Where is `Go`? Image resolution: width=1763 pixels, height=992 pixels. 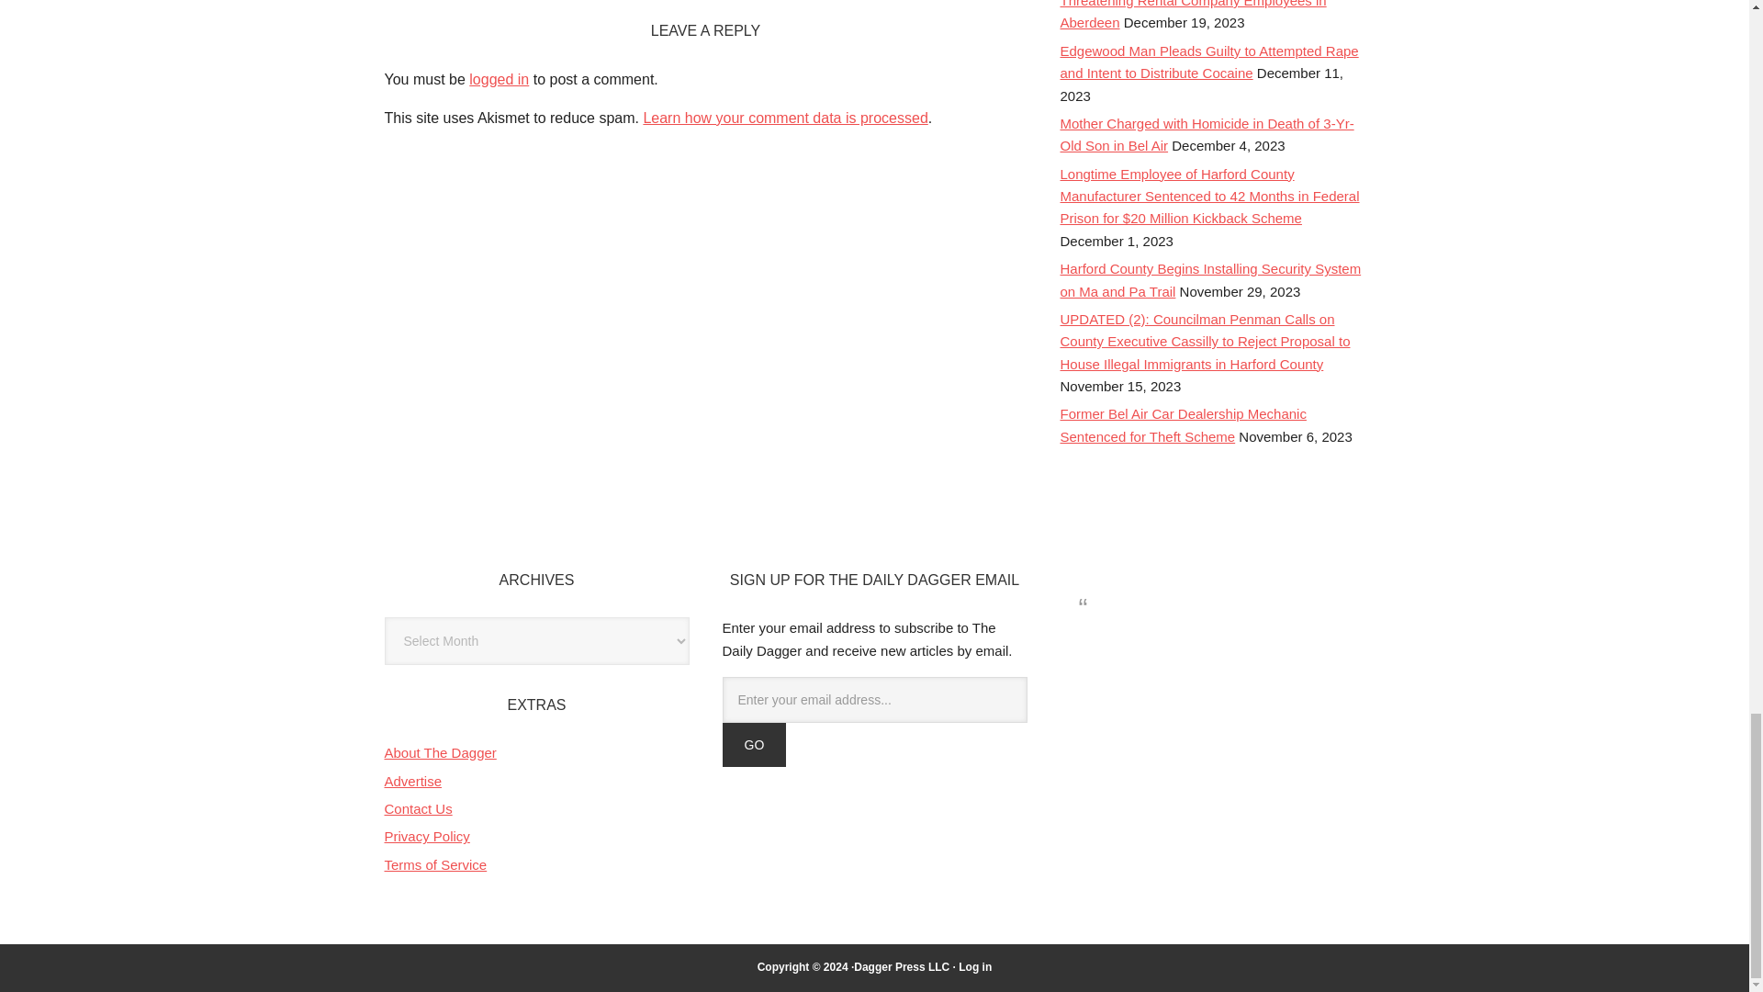 Go is located at coordinates (753, 744).